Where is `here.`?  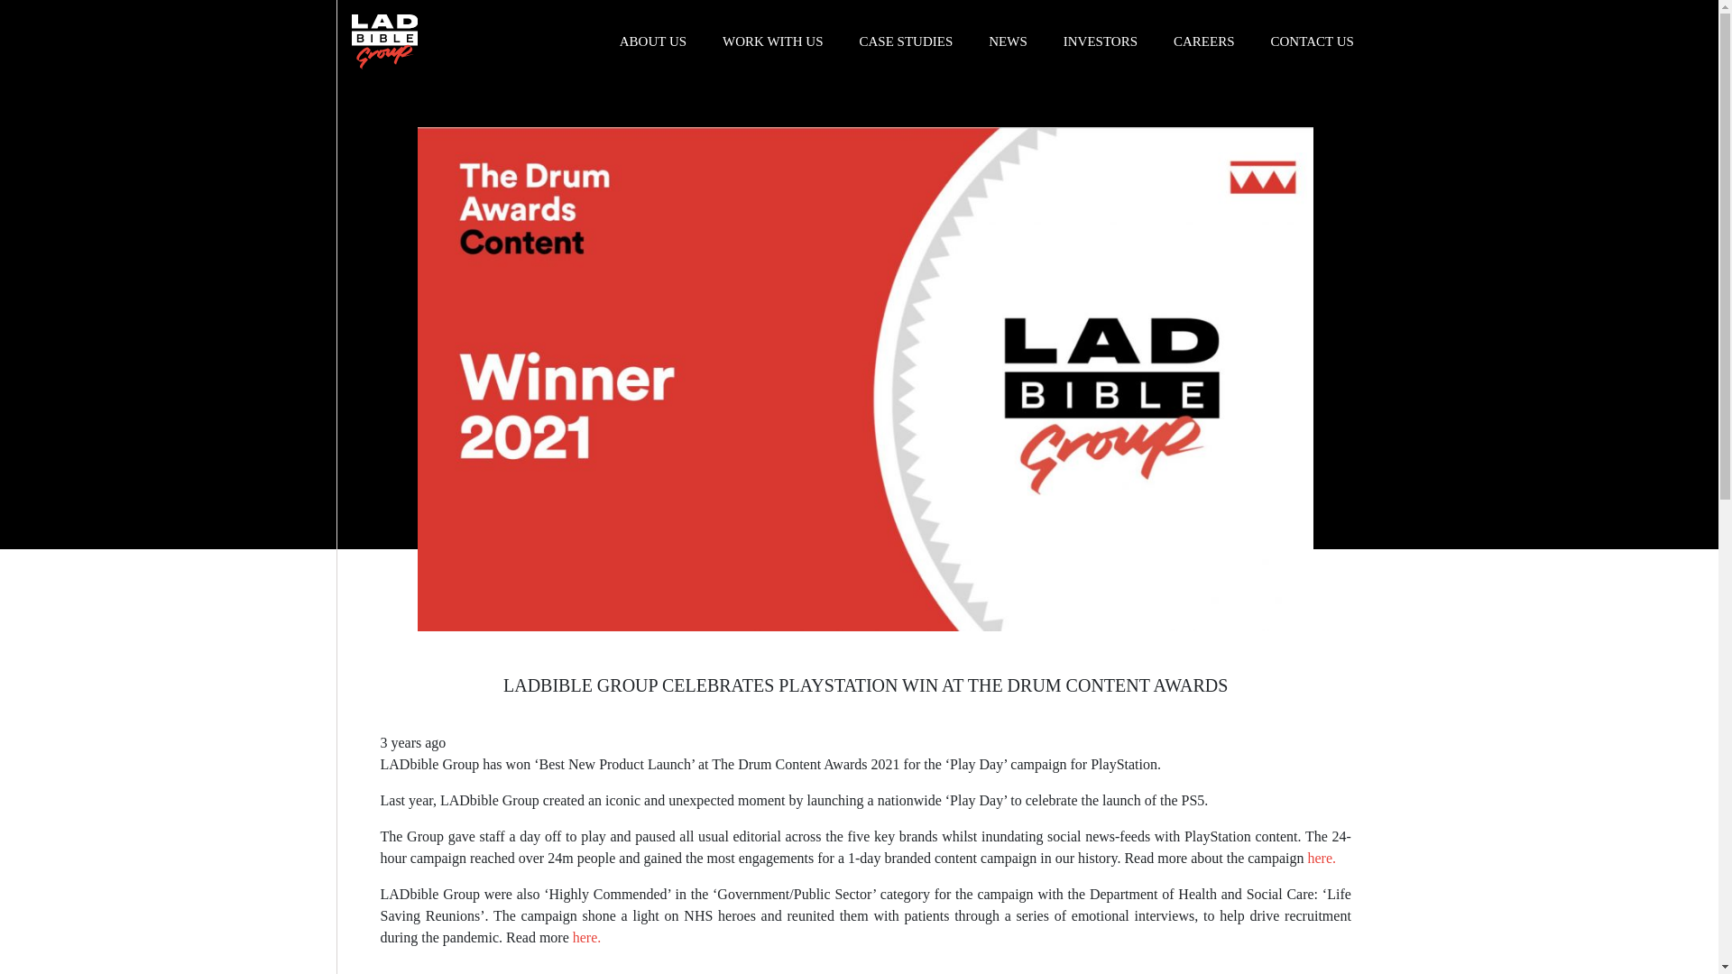
here. is located at coordinates (1321, 858).